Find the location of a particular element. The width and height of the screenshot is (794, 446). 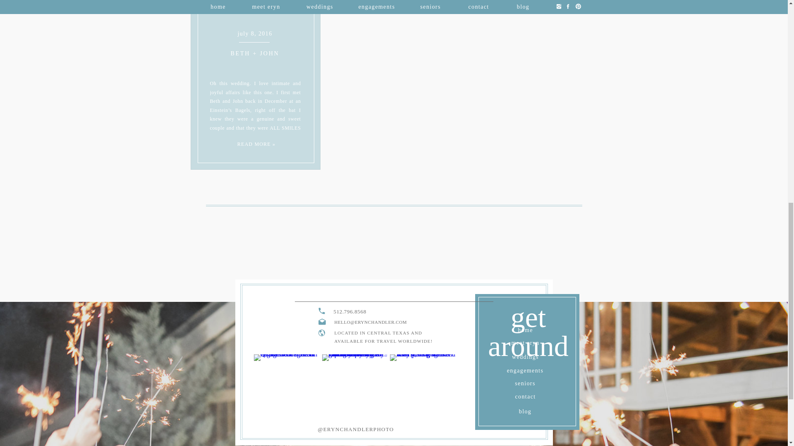

seniors is located at coordinates (525, 382).